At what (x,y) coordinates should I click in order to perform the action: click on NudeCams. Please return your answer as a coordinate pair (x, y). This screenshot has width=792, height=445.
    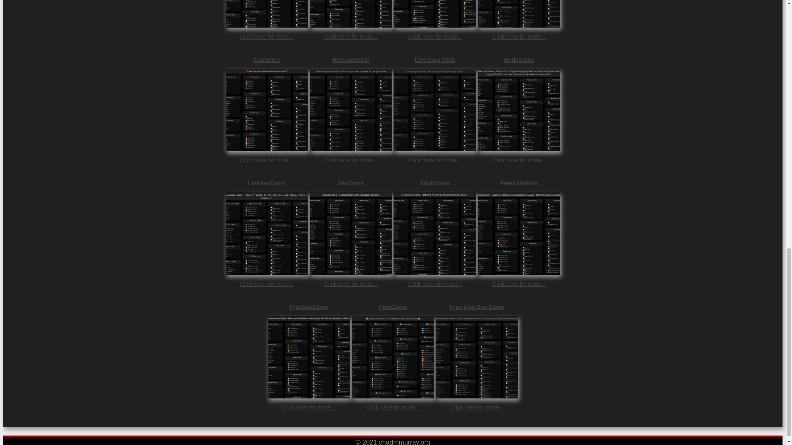
    Looking at the image, I should click on (519, 60).